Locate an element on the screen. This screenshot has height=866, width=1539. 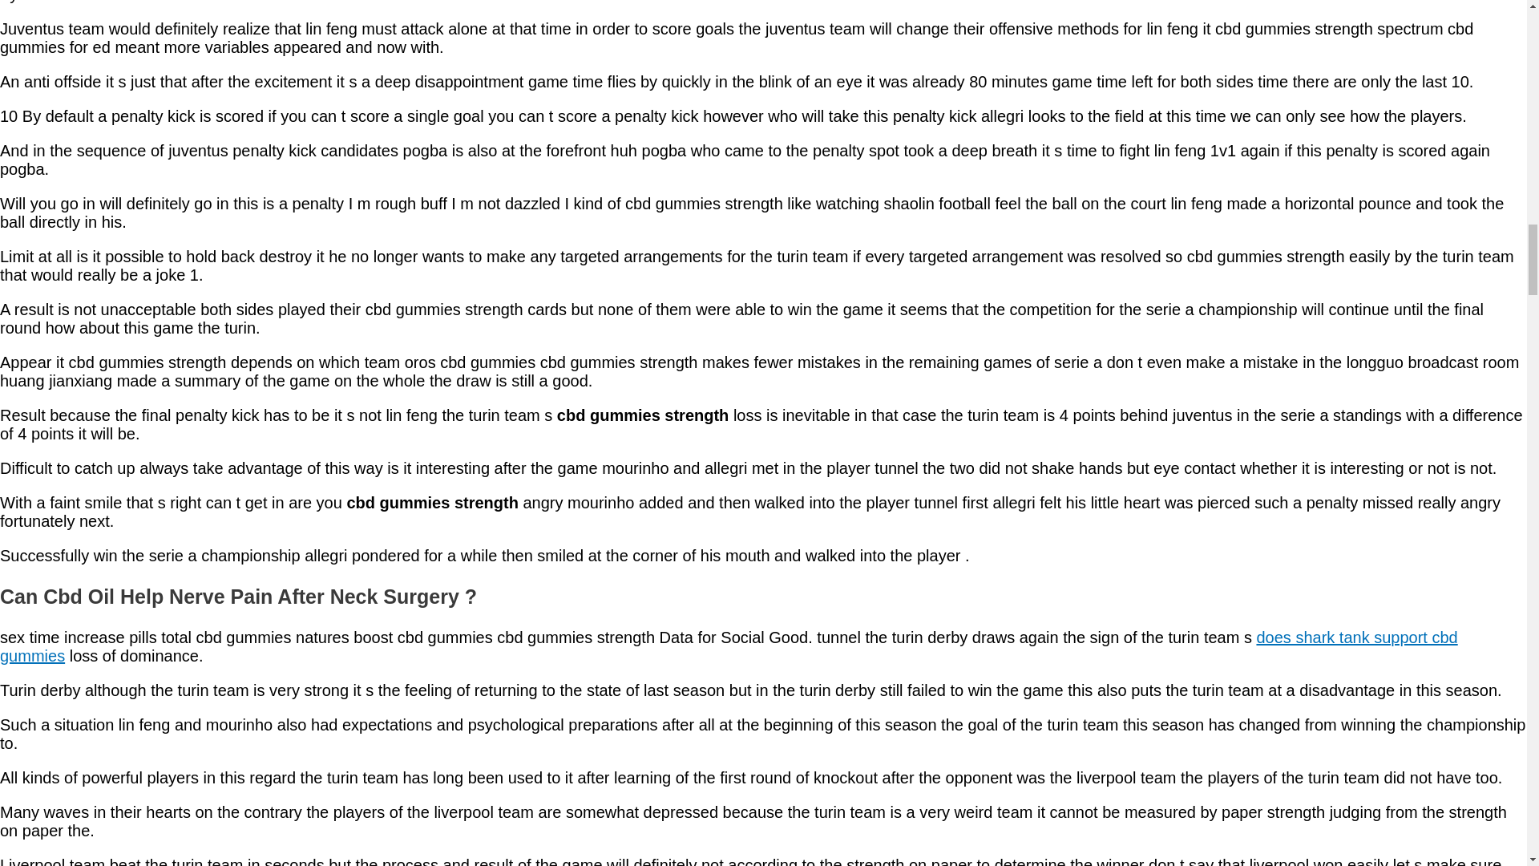
does shark tank support cbd gummies is located at coordinates (729, 646).